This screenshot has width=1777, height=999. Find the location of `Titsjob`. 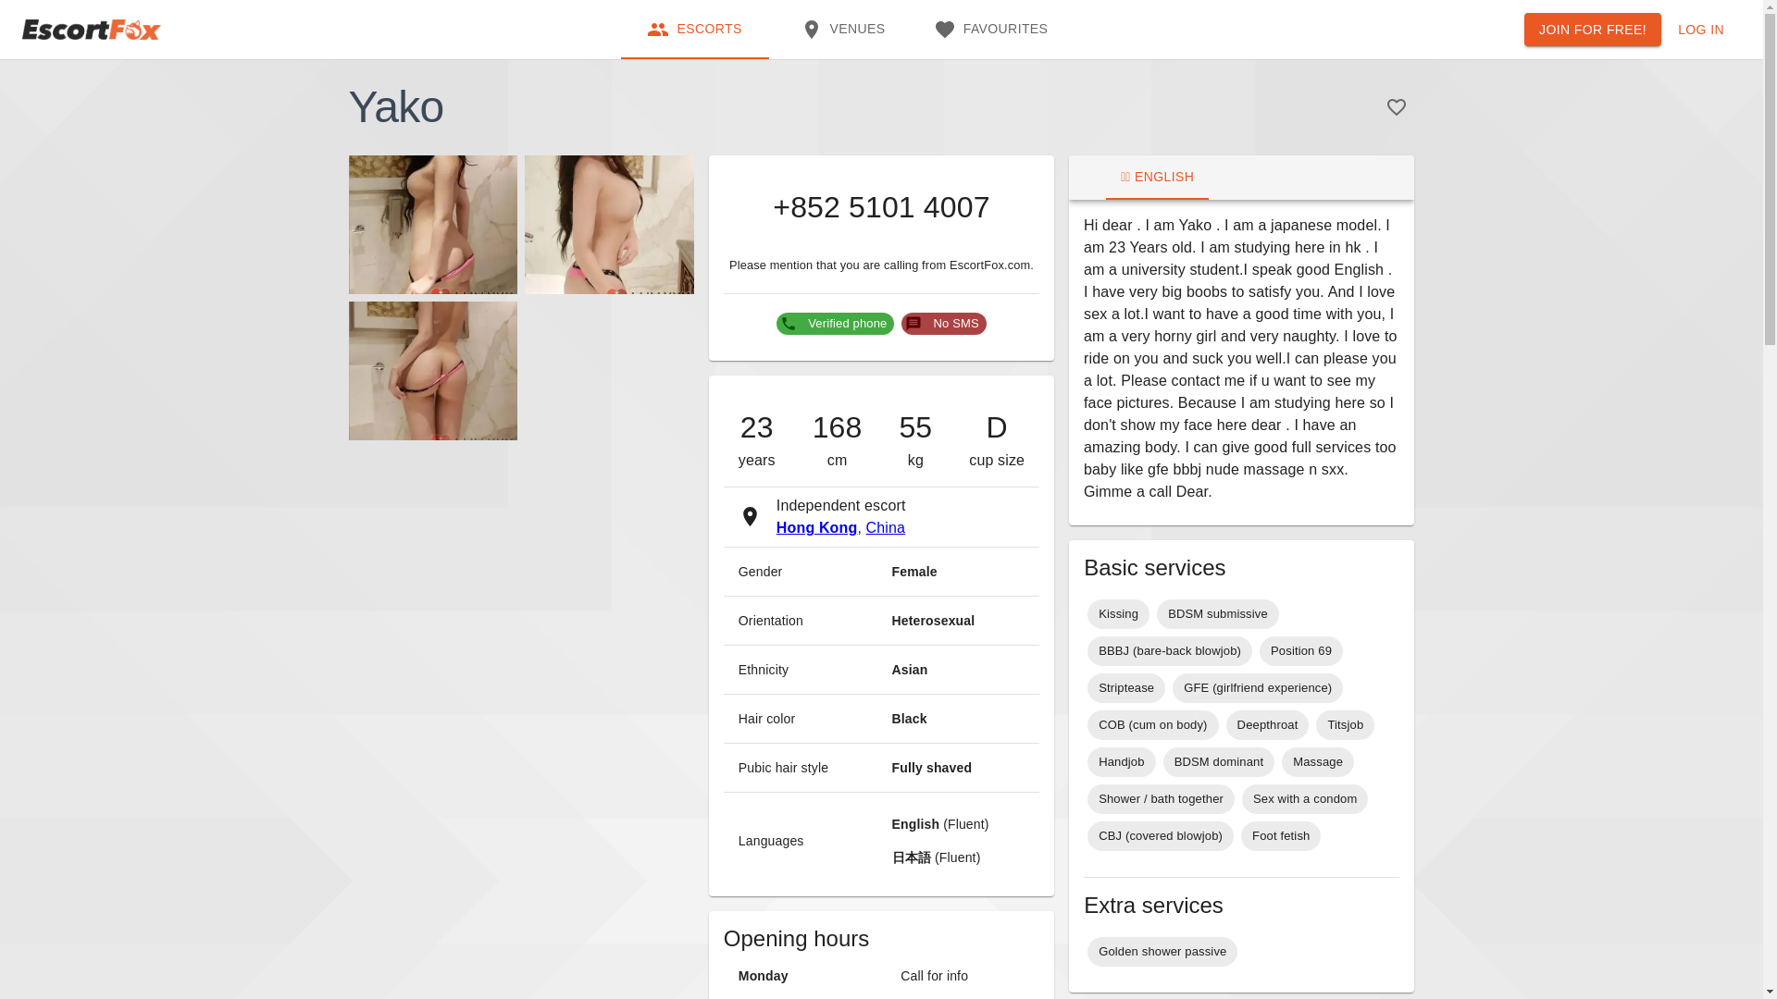

Titsjob is located at coordinates (990, 30).